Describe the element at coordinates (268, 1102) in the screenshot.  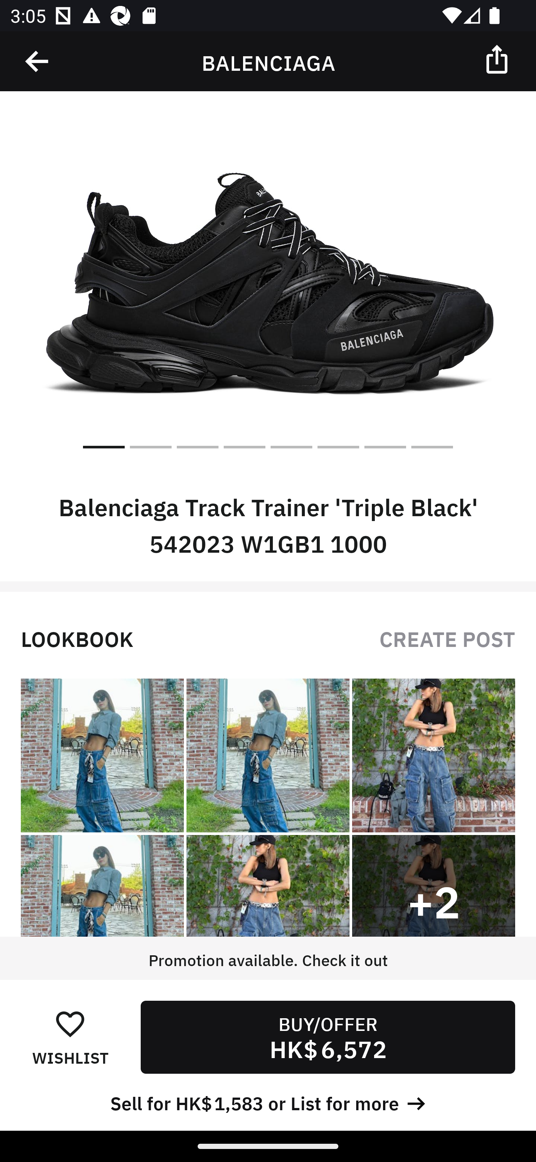
I see `Sell for HK$ 1,583 or List for more` at that location.